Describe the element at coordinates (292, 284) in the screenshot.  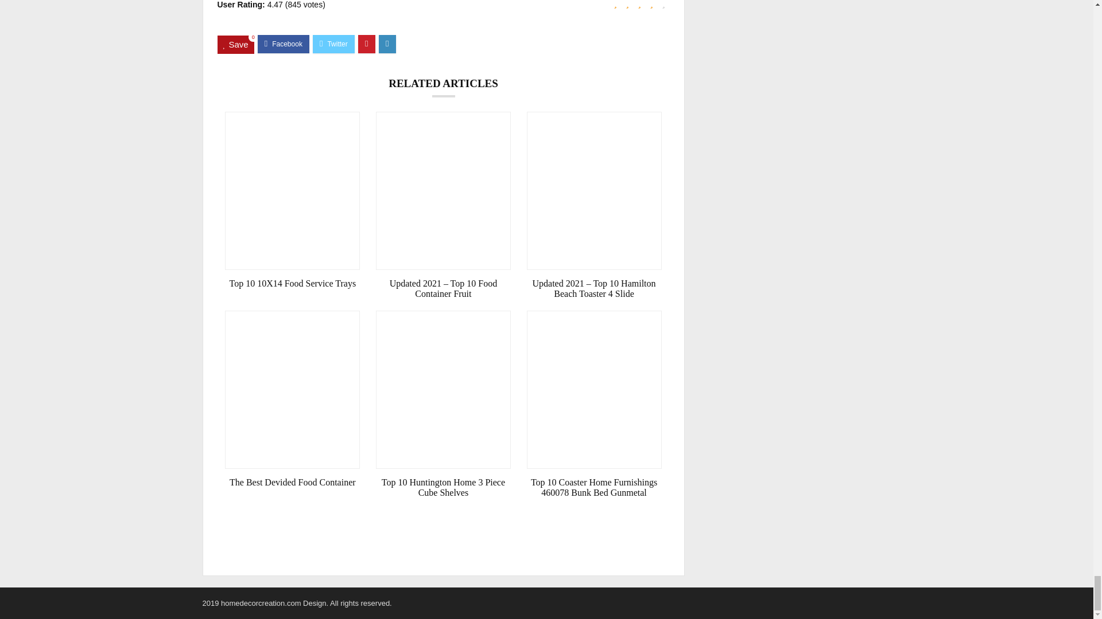
I see `Top 10 10X14 Food Service Trays` at that location.